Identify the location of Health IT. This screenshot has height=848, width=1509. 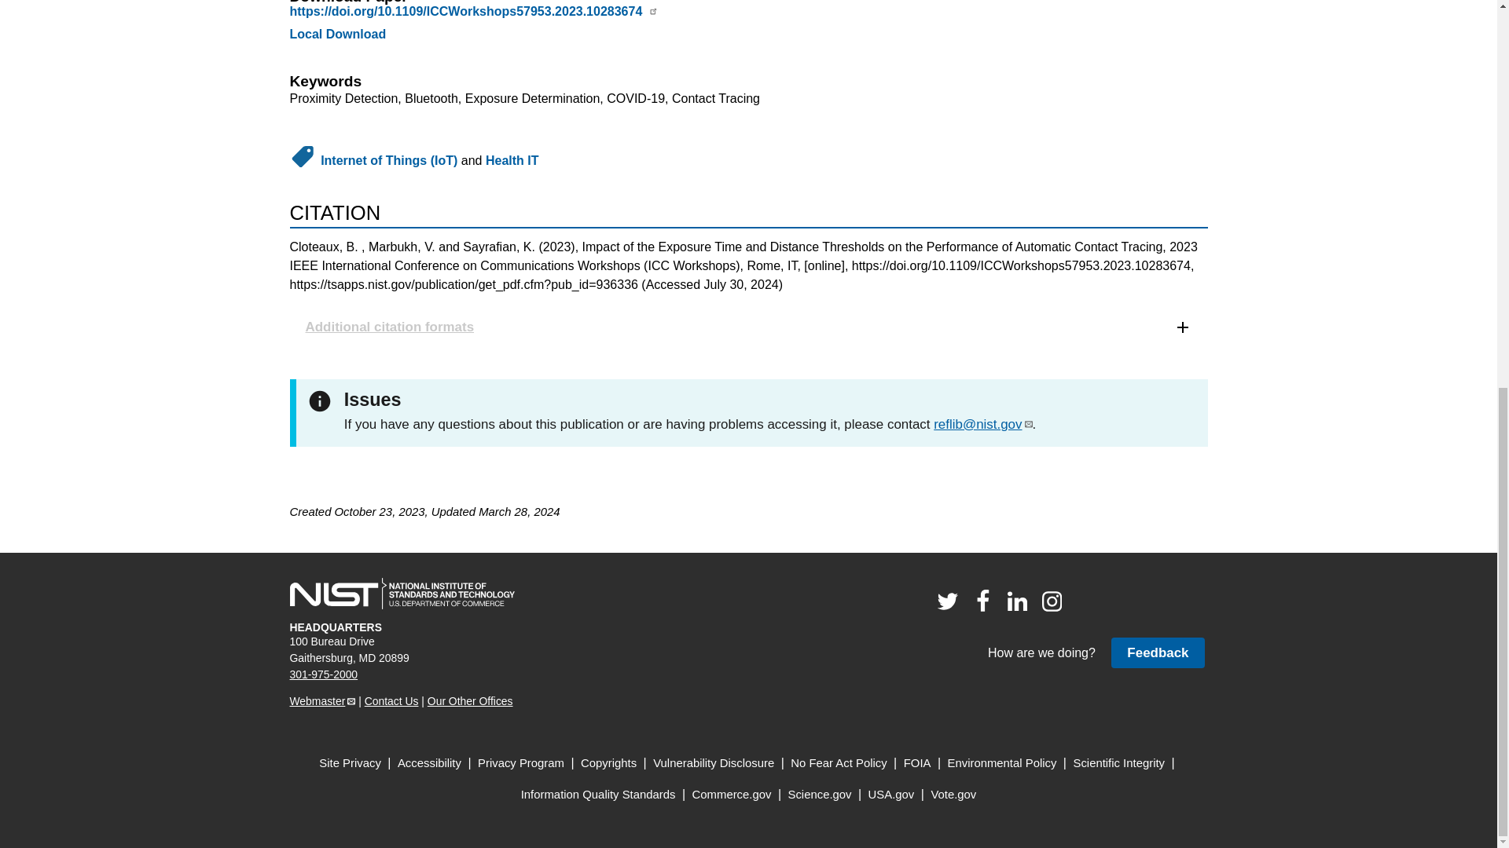
(512, 160).